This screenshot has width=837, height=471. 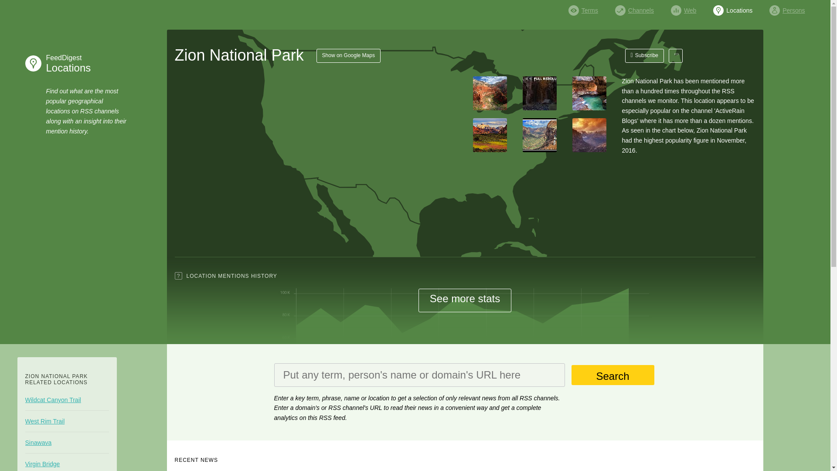 I want to click on Terms, so click(x=634, y=8).